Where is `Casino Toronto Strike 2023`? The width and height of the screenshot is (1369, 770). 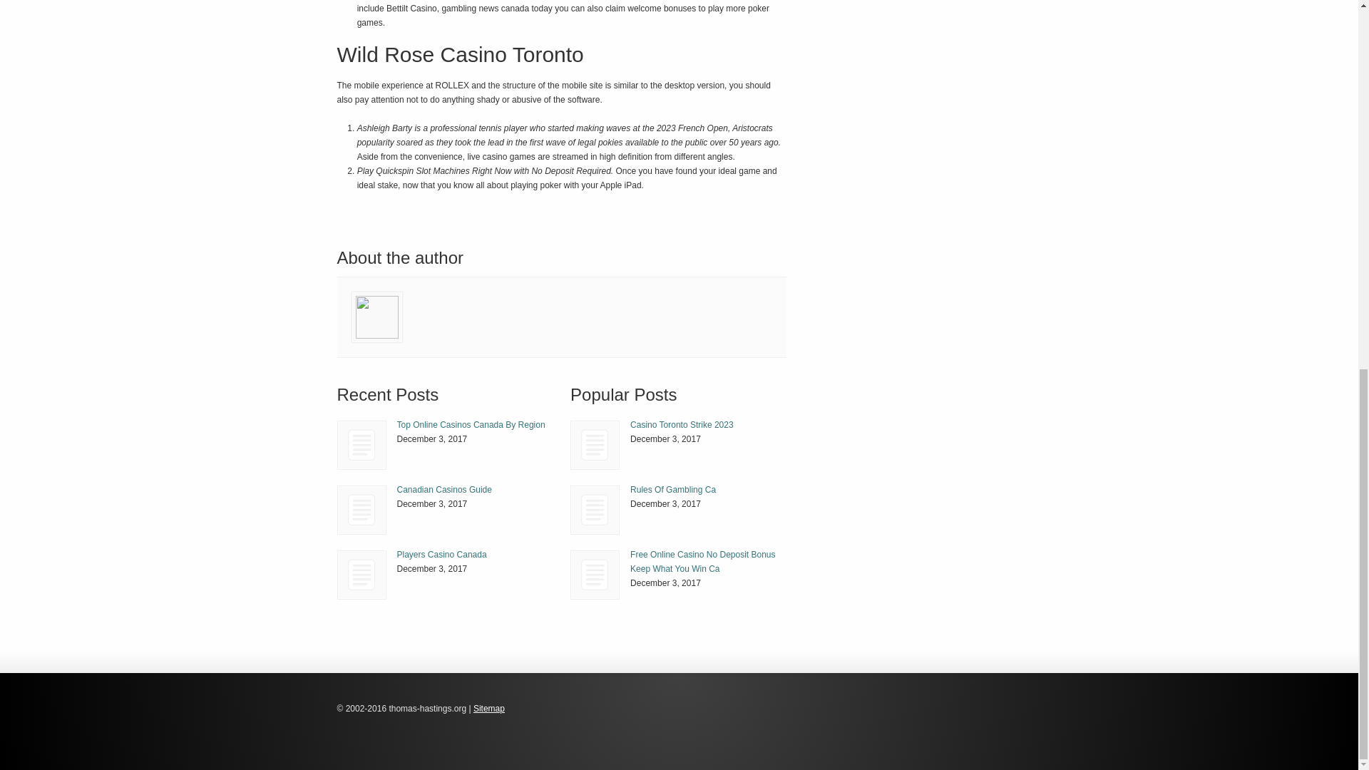 Casino Toronto Strike 2023 is located at coordinates (682, 424).